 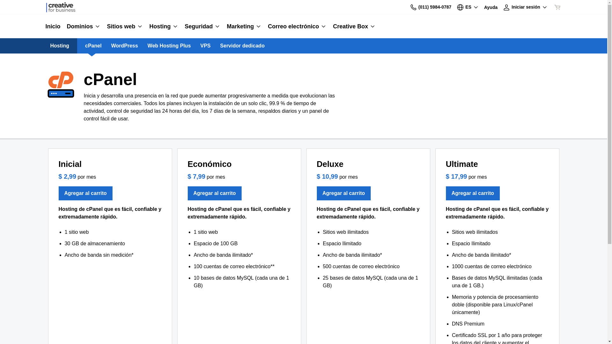 What do you see at coordinates (344, 193) in the screenshot?
I see `Agregar al carrito` at bounding box center [344, 193].